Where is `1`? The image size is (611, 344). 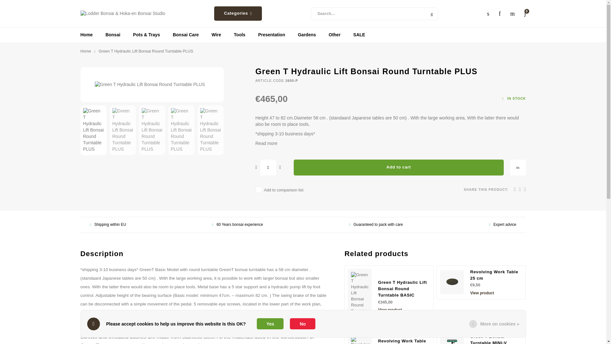
1 is located at coordinates (268, 168).